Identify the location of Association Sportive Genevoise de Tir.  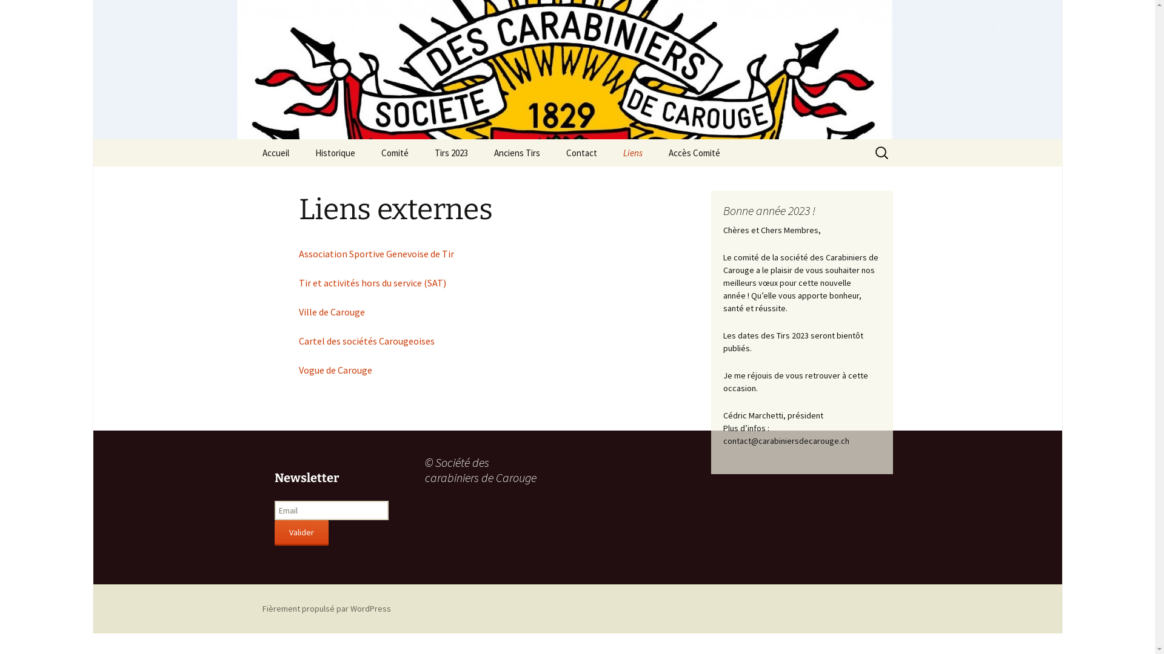
(376, 254).